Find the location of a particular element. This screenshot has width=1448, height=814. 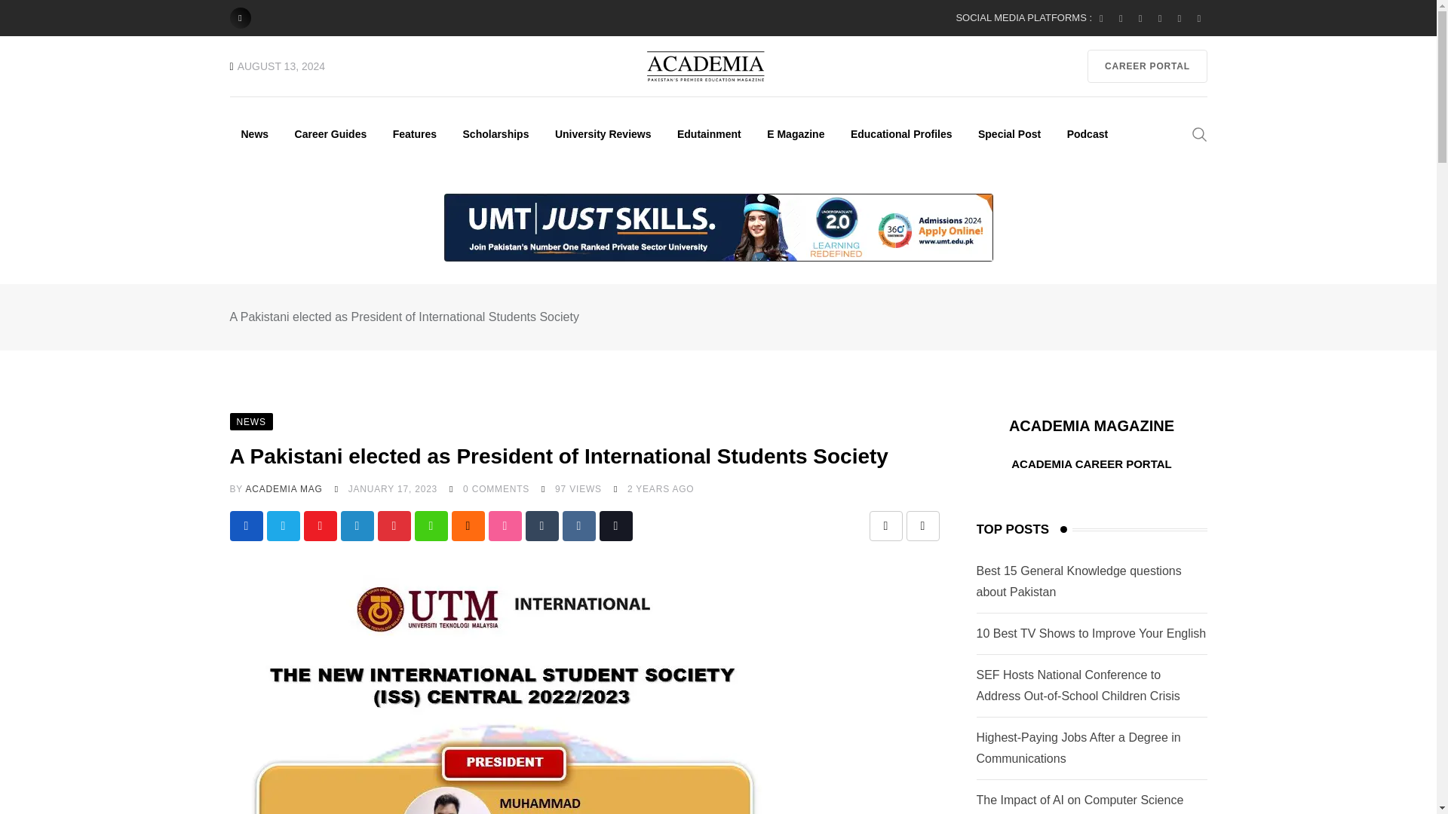

CAREER PORTAL is located at coordinates (1147, 66).